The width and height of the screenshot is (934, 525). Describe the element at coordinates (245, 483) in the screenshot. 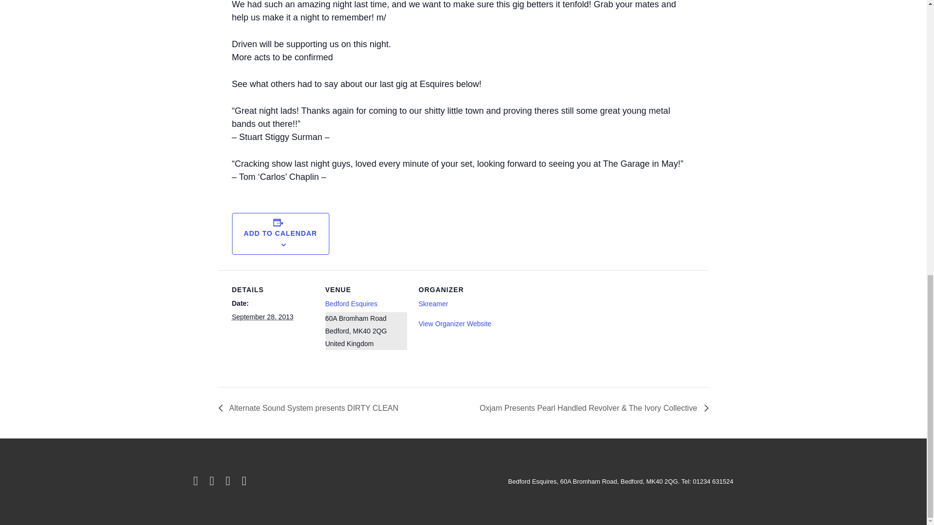

I see `email` at that location.